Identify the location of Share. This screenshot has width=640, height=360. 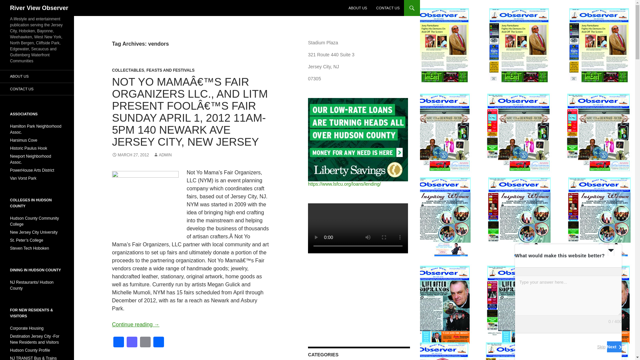
(159, 343).